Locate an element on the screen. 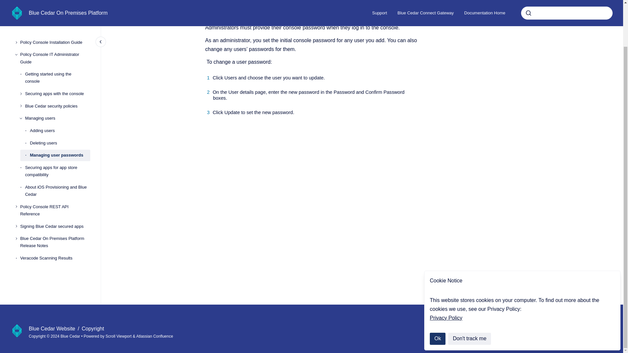 The width and height of the screenshot is (628, 353). Deleting users is located at coordinates (60, 94).